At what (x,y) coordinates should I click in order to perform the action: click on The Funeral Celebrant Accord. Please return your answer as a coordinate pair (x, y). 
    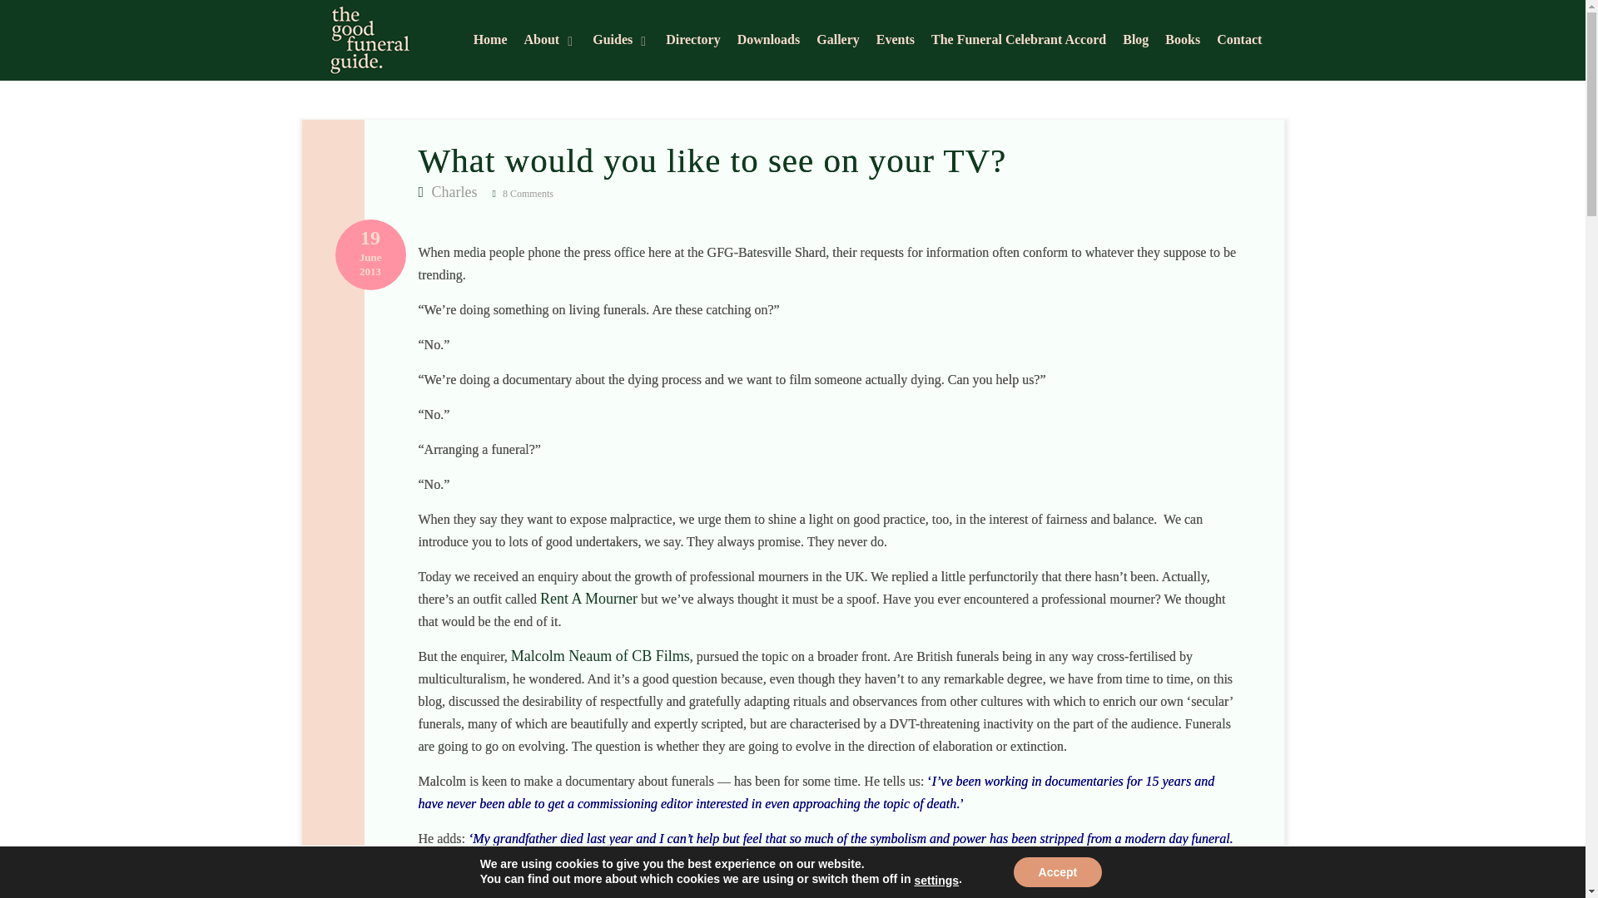
    Looking at the image, I should click on (1019, 42).